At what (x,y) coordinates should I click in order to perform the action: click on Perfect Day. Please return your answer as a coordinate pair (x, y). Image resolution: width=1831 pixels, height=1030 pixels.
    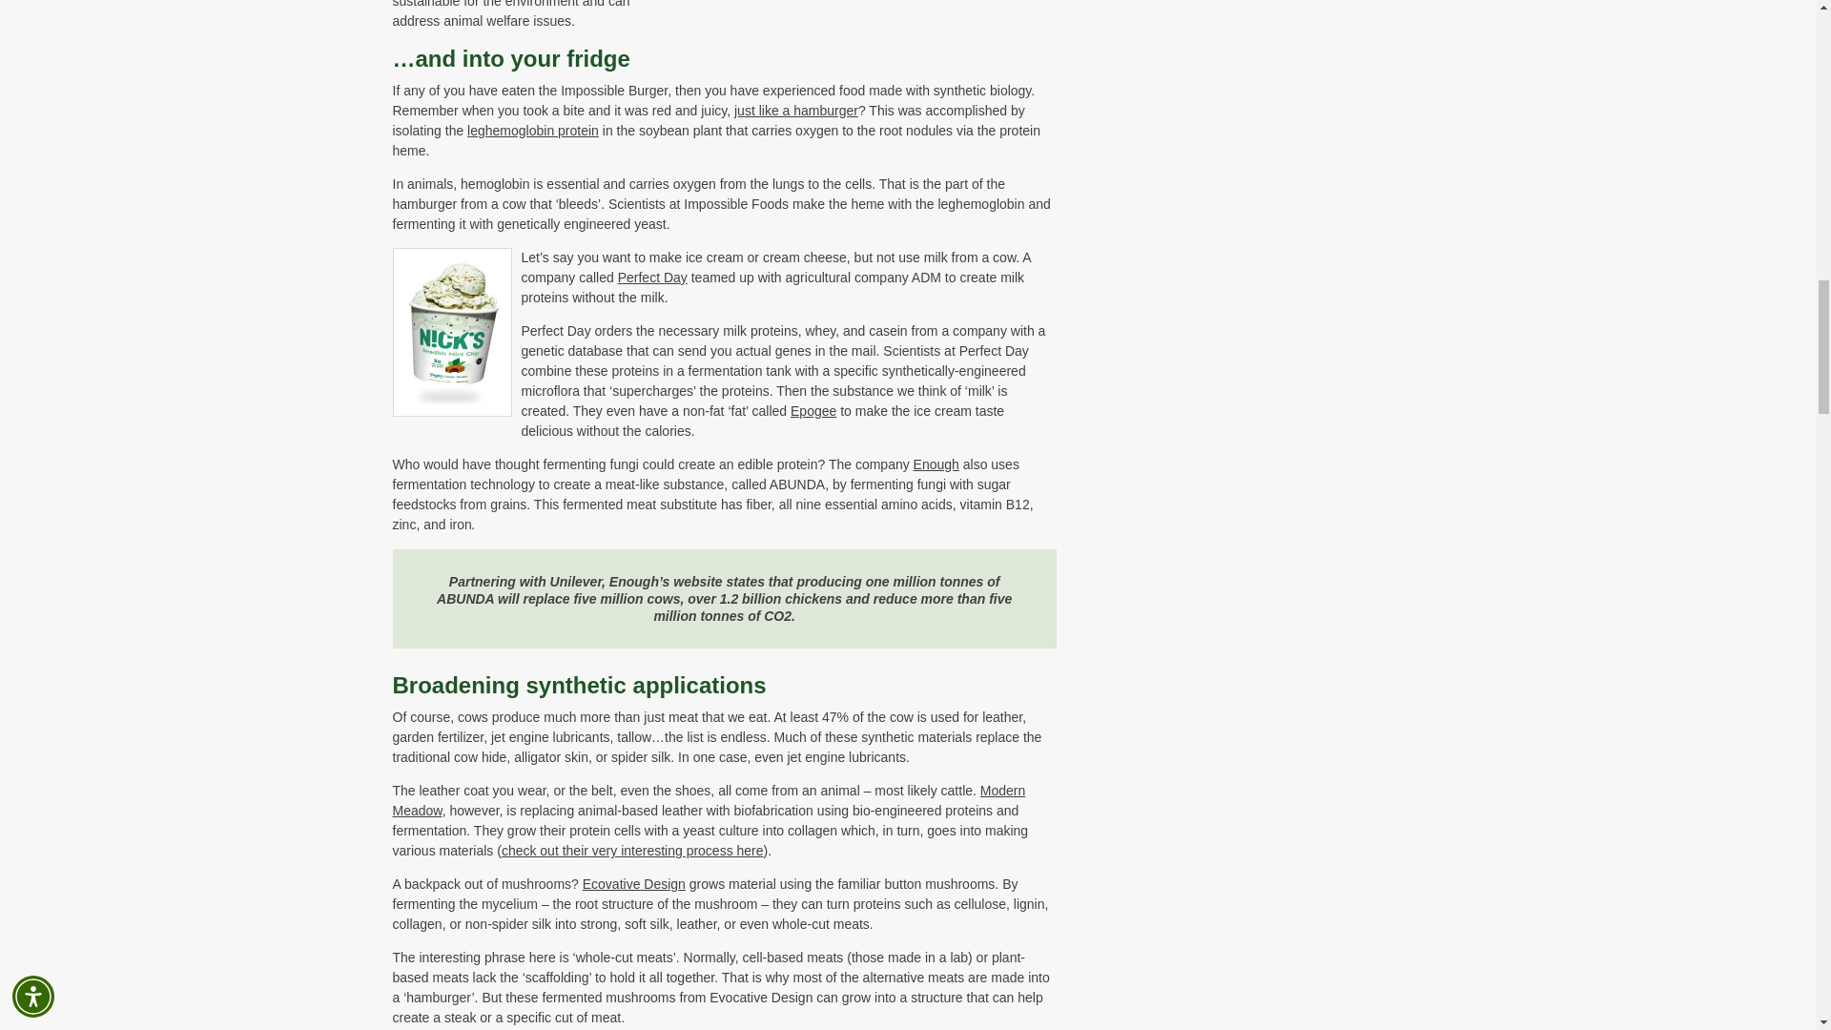
    Looking at the image, I should click on (652, 277).